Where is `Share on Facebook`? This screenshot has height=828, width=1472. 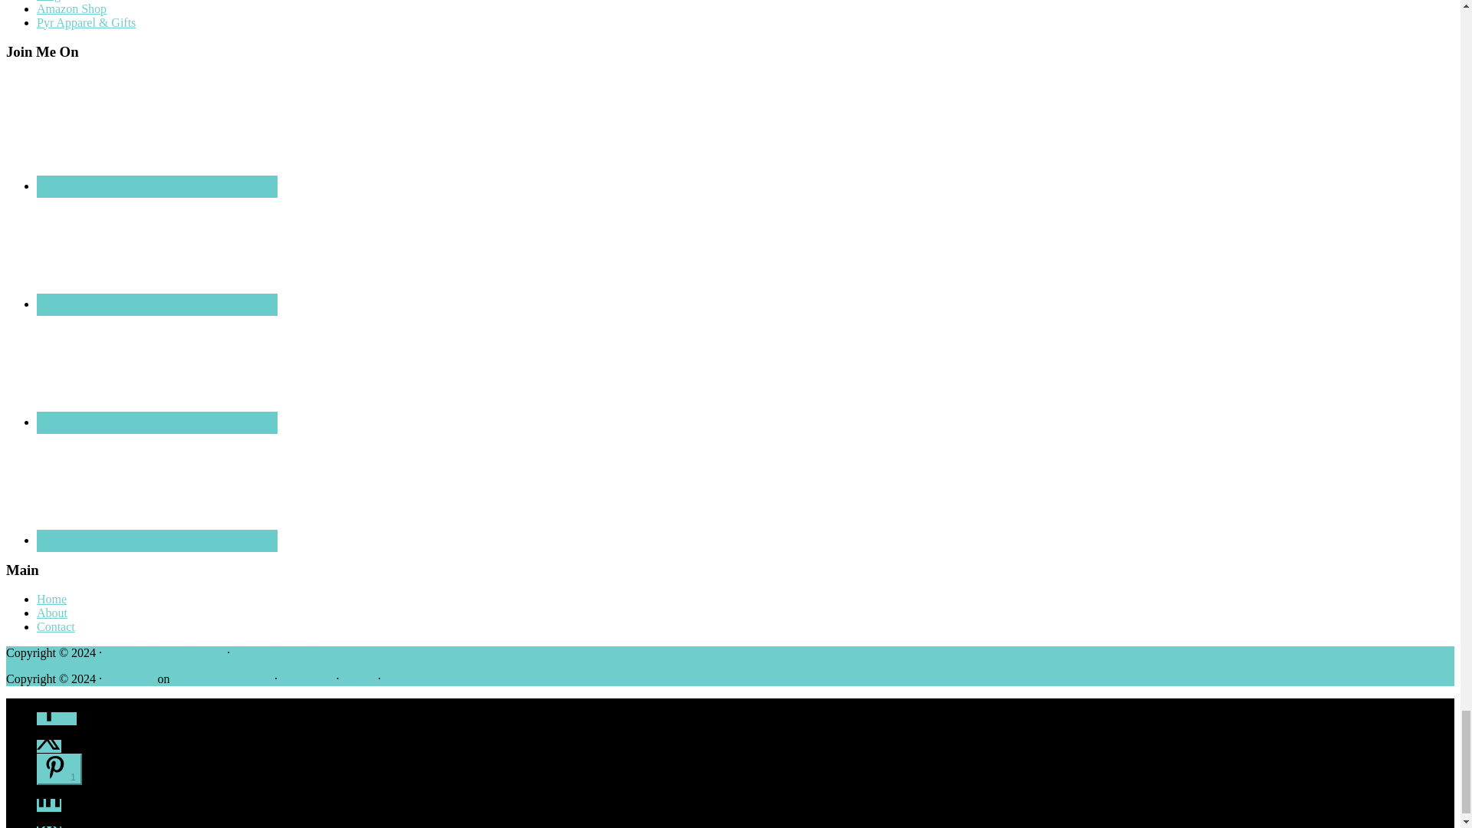 Share on Facebook is located at coordinates (57, 718).